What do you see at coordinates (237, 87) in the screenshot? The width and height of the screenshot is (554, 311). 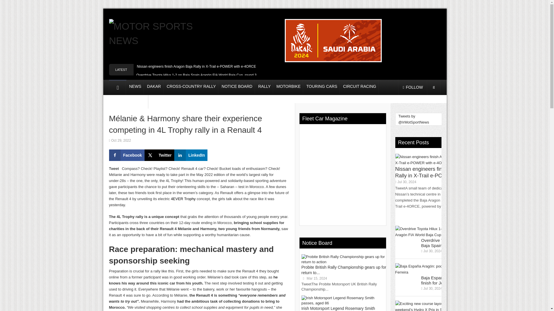 I see `NOTICE BOARD` at bounding box center [237, 87].